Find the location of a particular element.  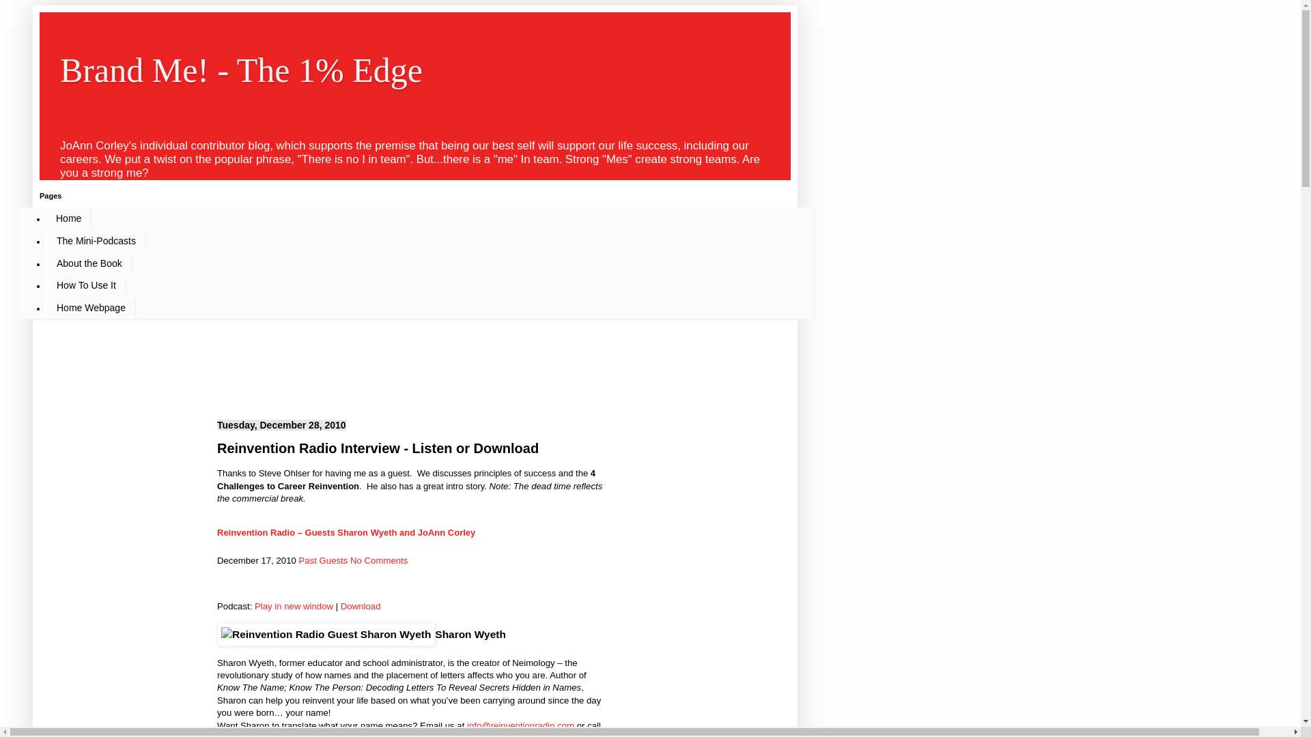

Home is located at coordinates (68, 218).